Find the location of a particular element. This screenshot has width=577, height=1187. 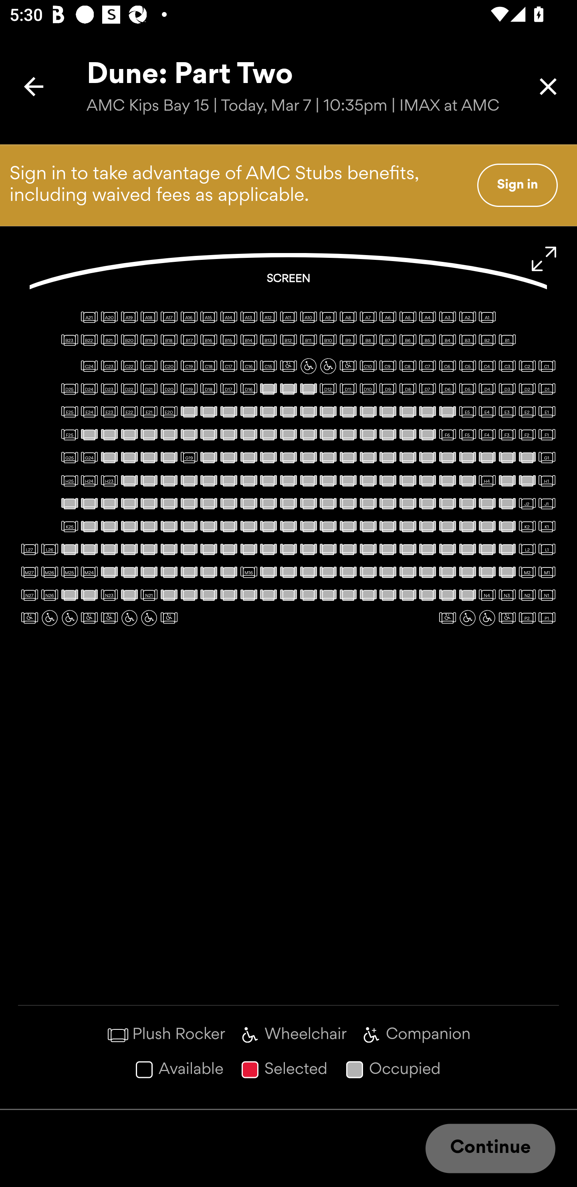

E3, Regular seat, available is located at coordinates (507, 411).